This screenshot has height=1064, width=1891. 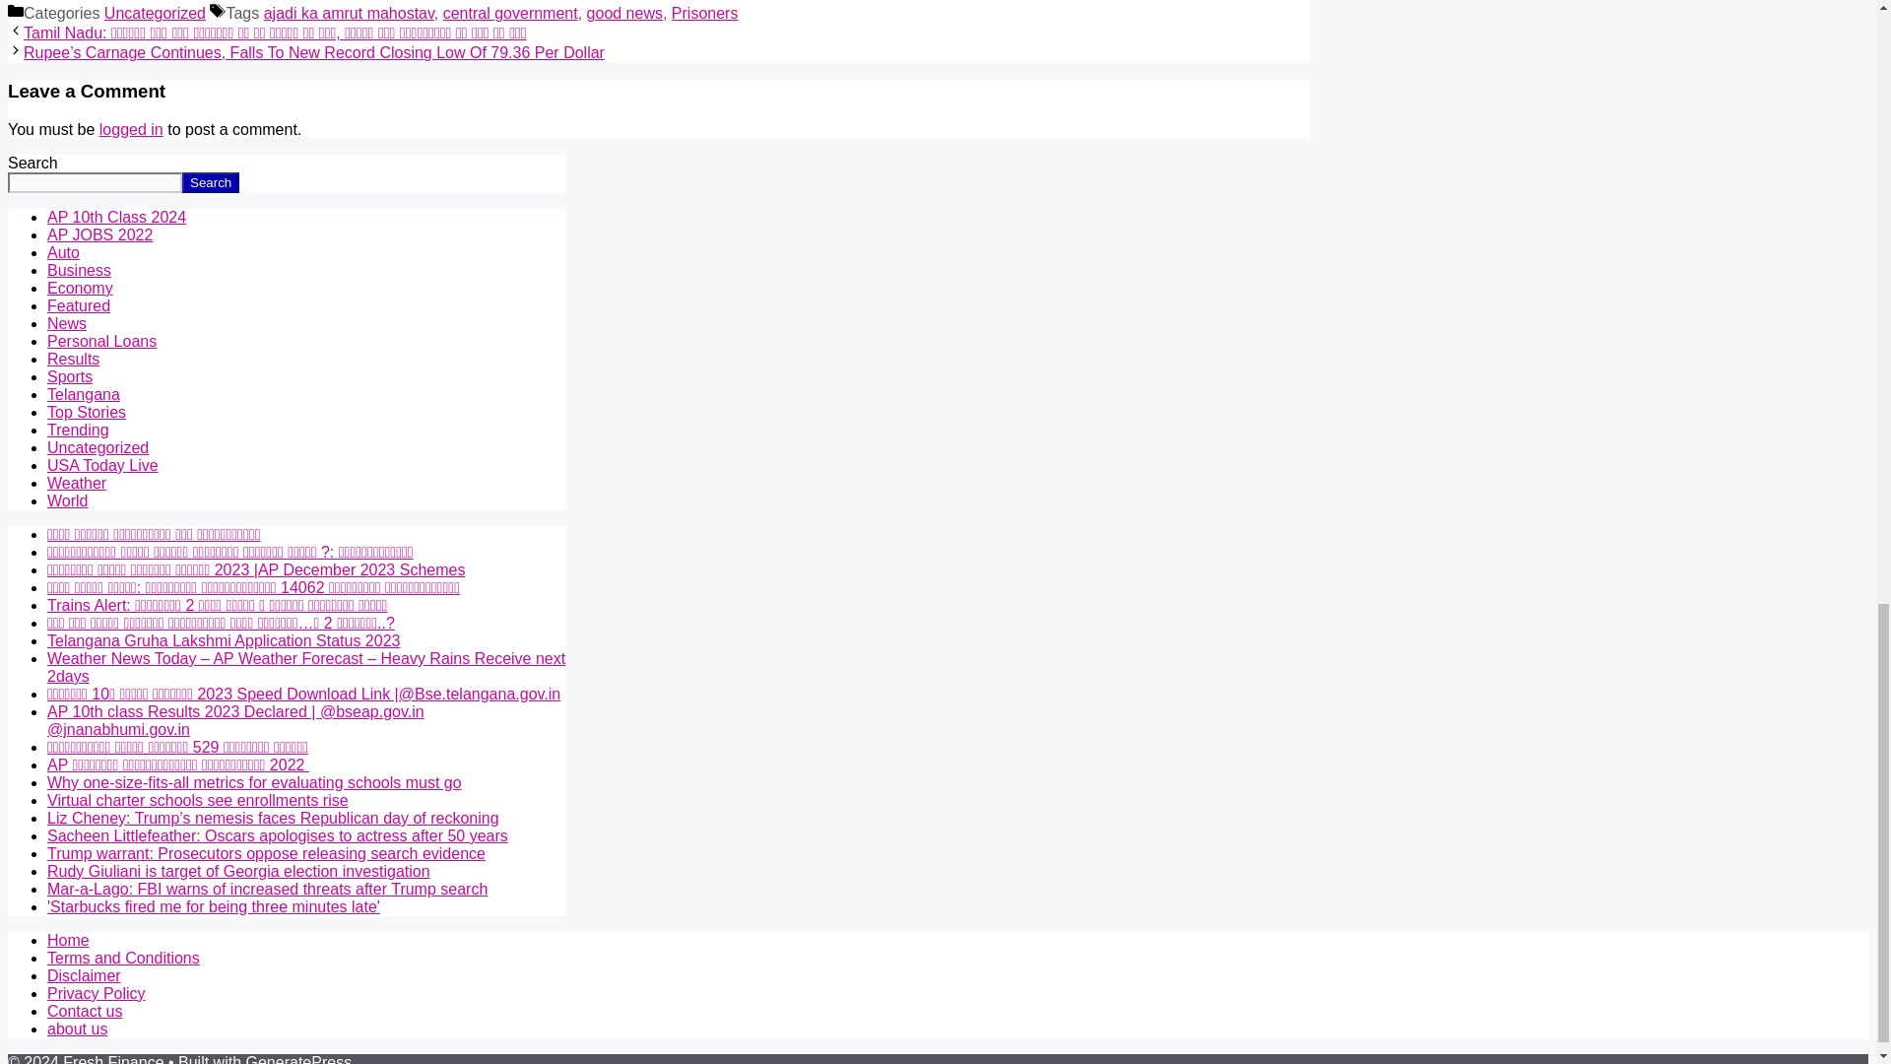 I want to click on Trending, so click(x=79, y=430).